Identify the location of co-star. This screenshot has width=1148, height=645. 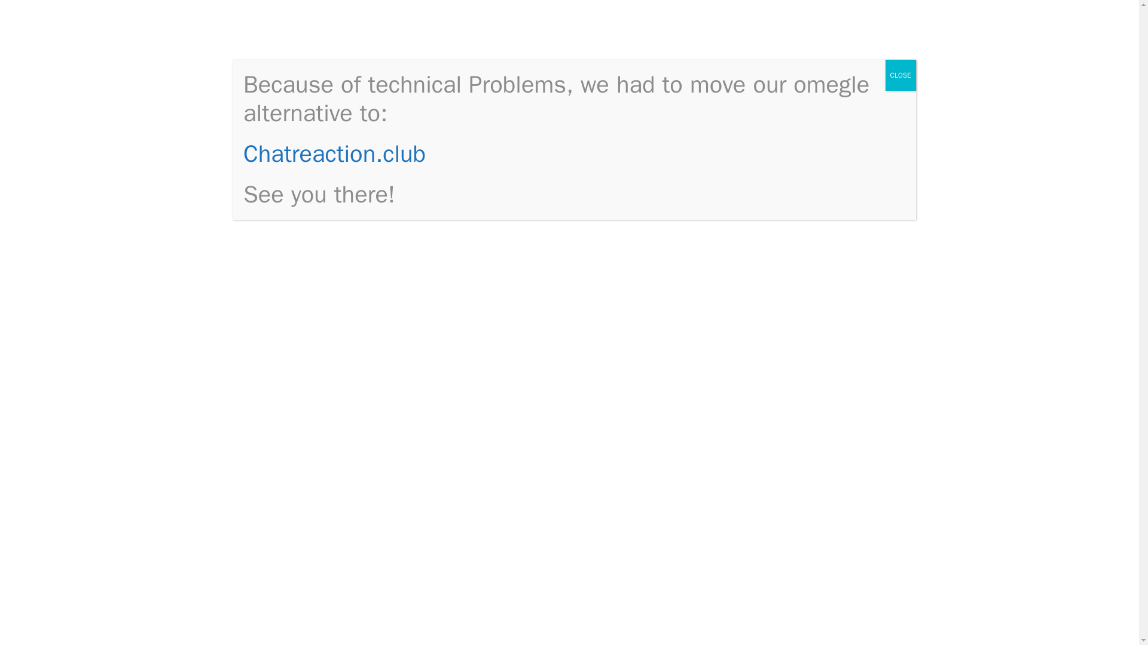
(474, 487).